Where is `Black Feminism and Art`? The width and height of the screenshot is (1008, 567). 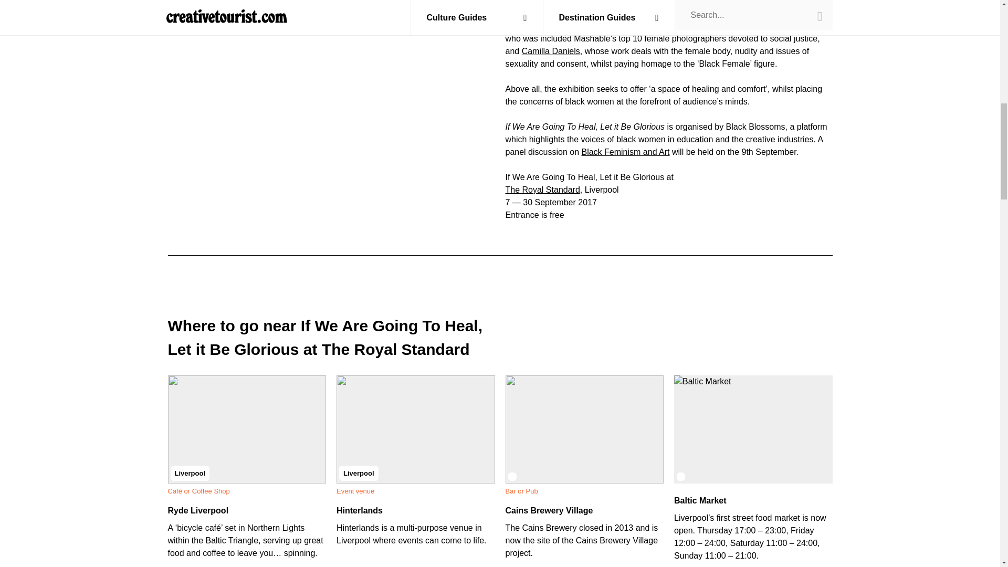
Black Feminism and Art is located at coordinates (625, 151).